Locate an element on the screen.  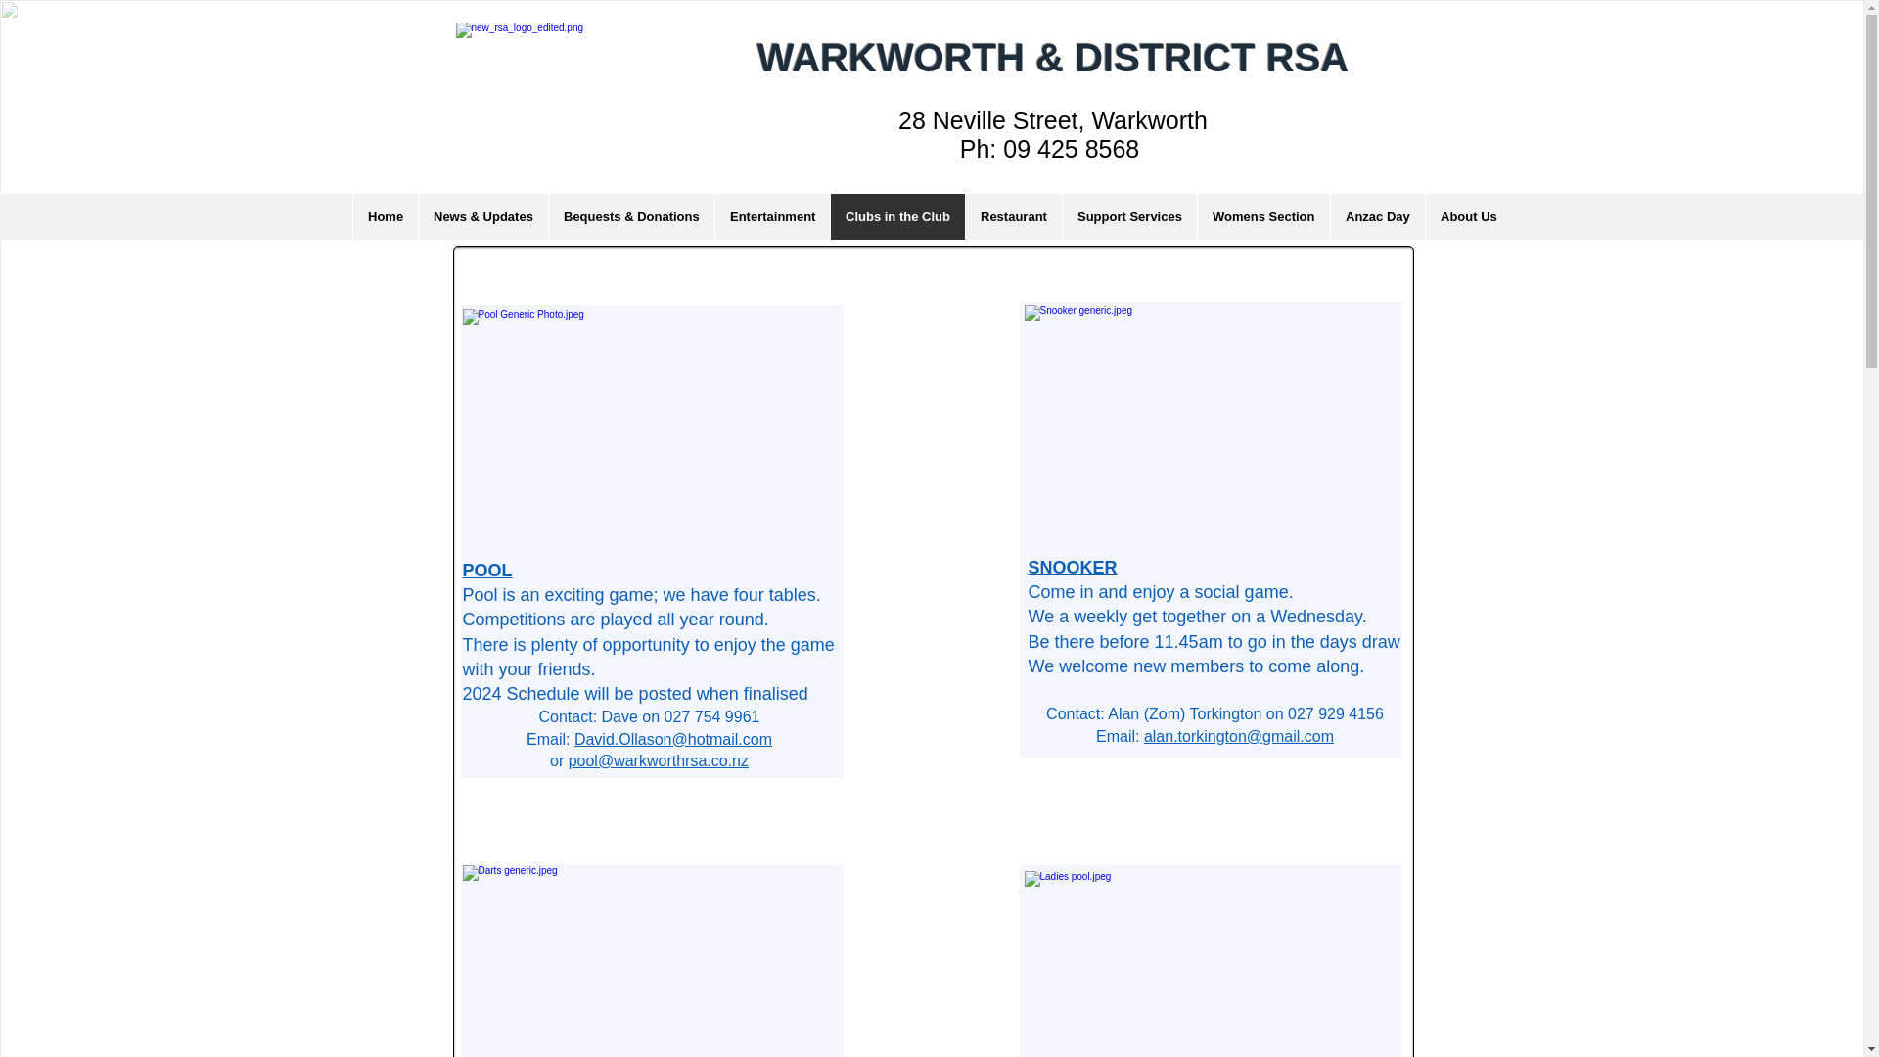
28 Neville Street, W is located at coordinates (1006, 120).